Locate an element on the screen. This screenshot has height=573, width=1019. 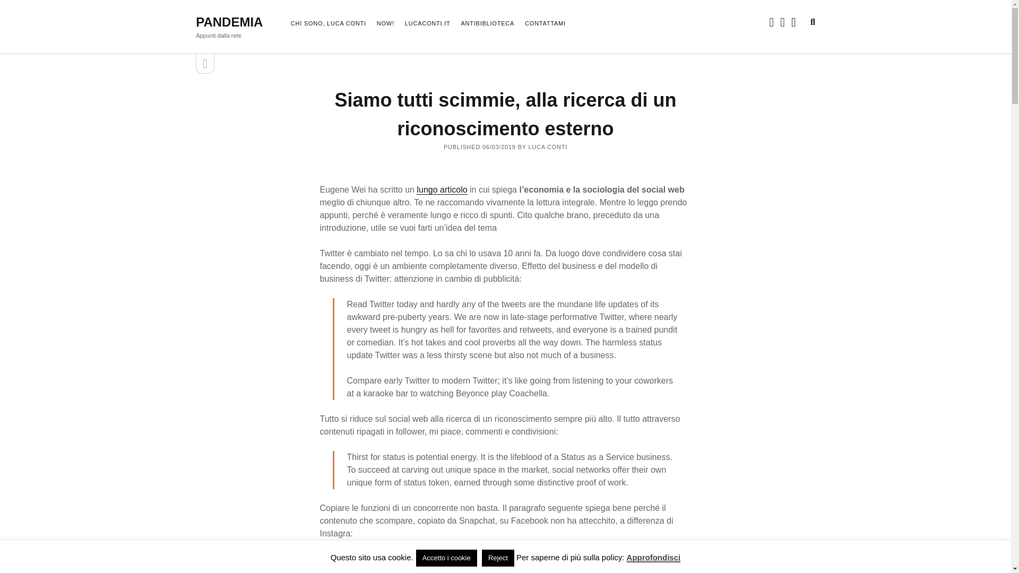
ANTIBIBLIOTECA is located at coordinates (487, 24).